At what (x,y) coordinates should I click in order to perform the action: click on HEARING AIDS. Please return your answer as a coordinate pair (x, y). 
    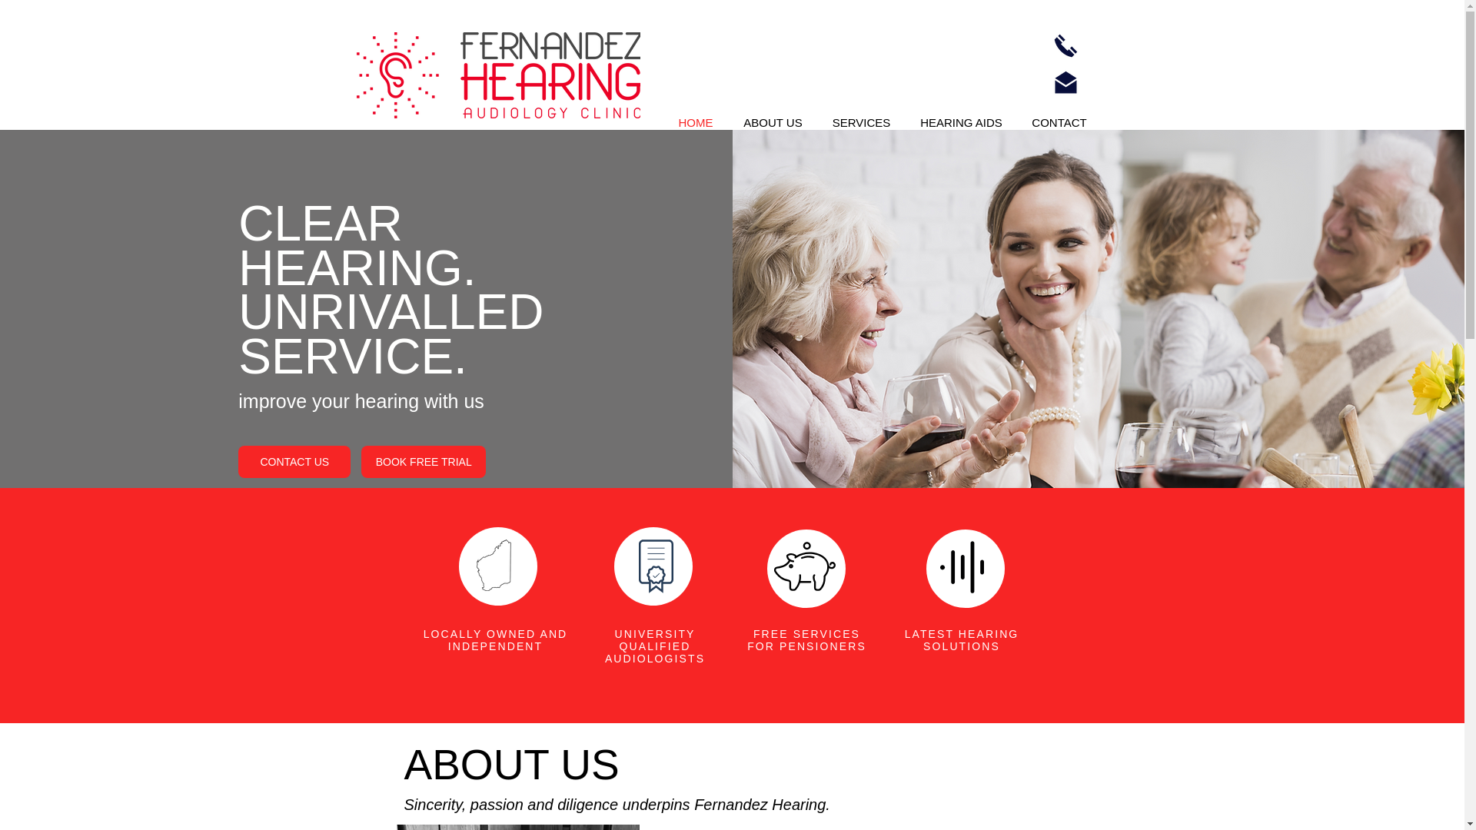
    Looking at the image, I should click on (962, 121).